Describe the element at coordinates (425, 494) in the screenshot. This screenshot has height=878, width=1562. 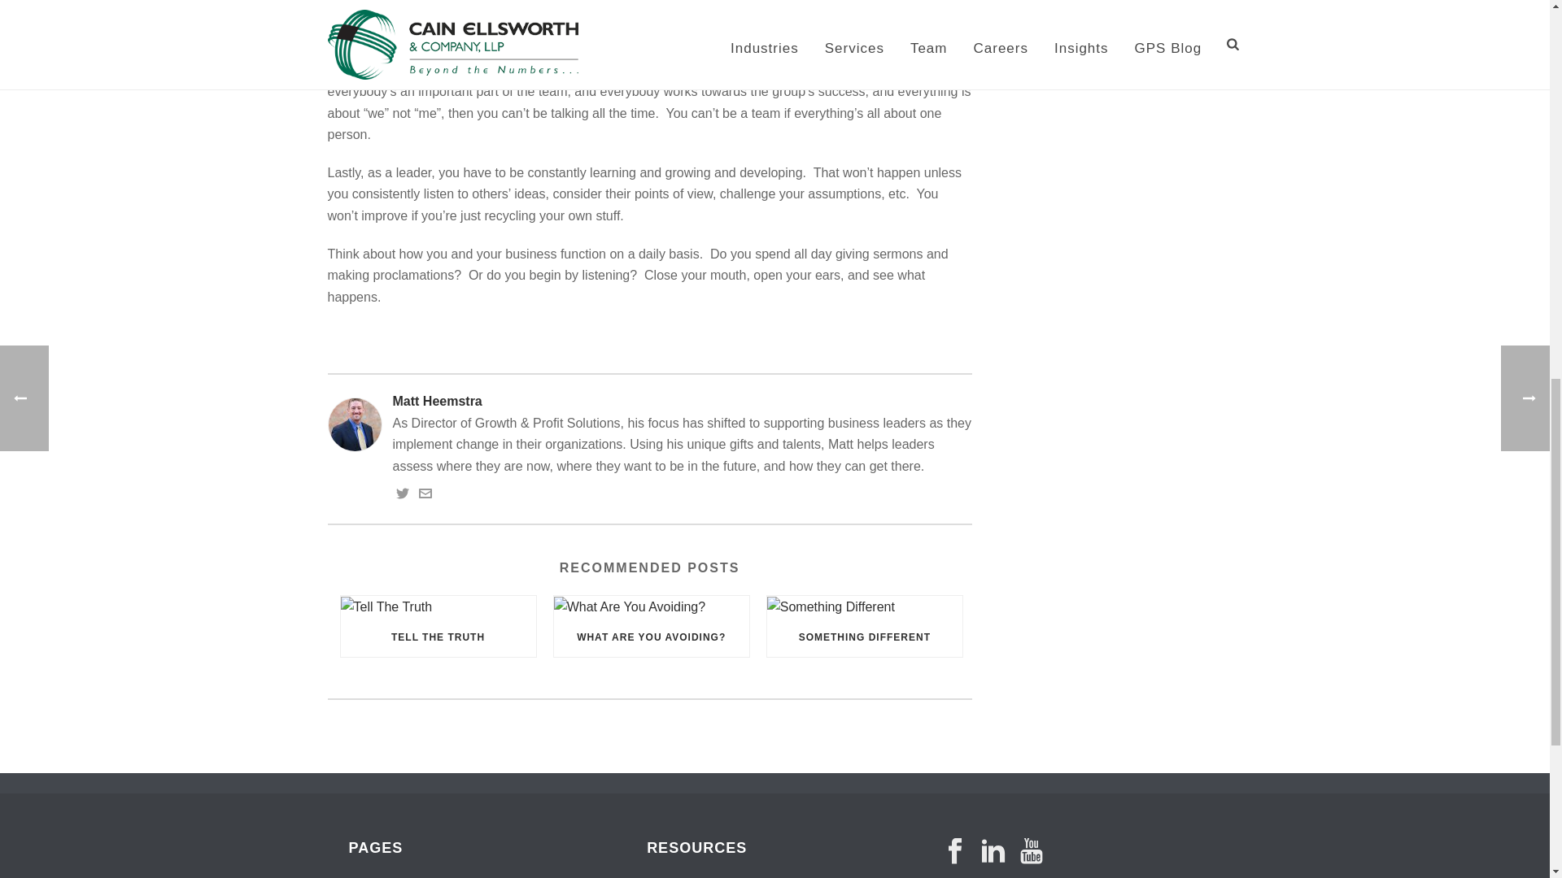
I see `Get in touch with me via email` at that location.